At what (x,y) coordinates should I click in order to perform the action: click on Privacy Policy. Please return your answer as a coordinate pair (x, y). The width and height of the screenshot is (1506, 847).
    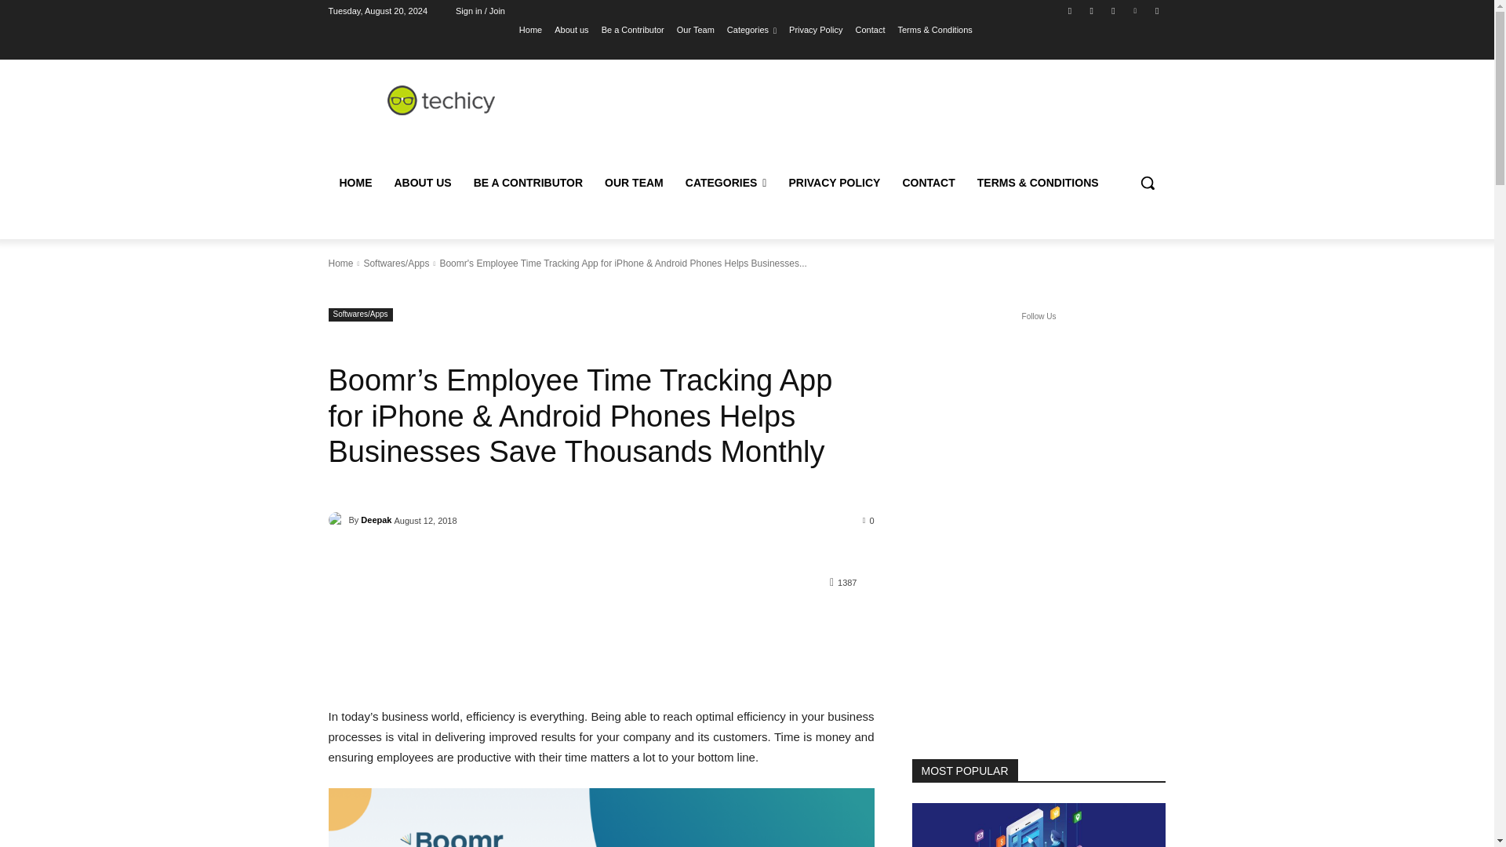
    Looking at the image, I should click on (816, 29).